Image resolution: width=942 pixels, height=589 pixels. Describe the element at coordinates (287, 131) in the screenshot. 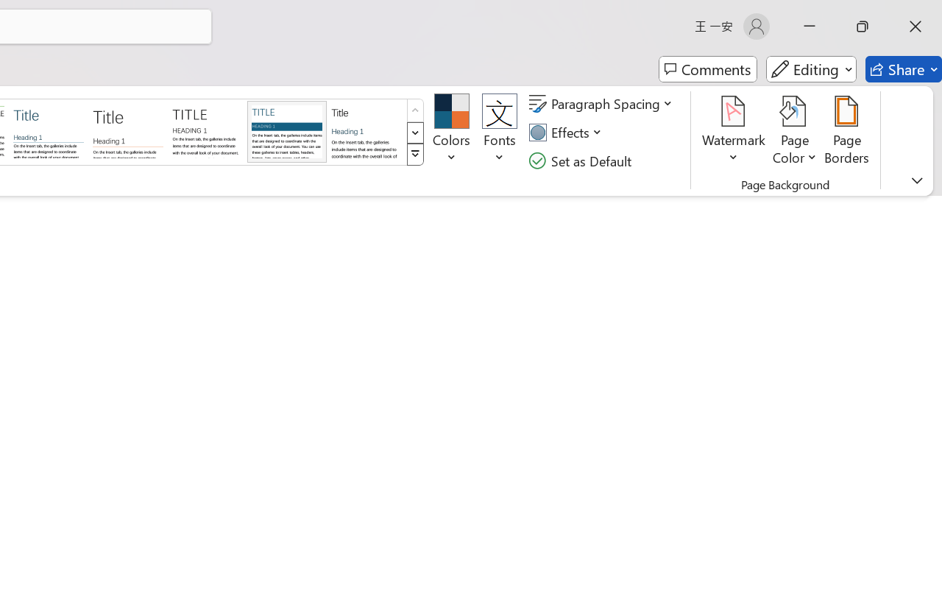

I see `Shaded` at that location.